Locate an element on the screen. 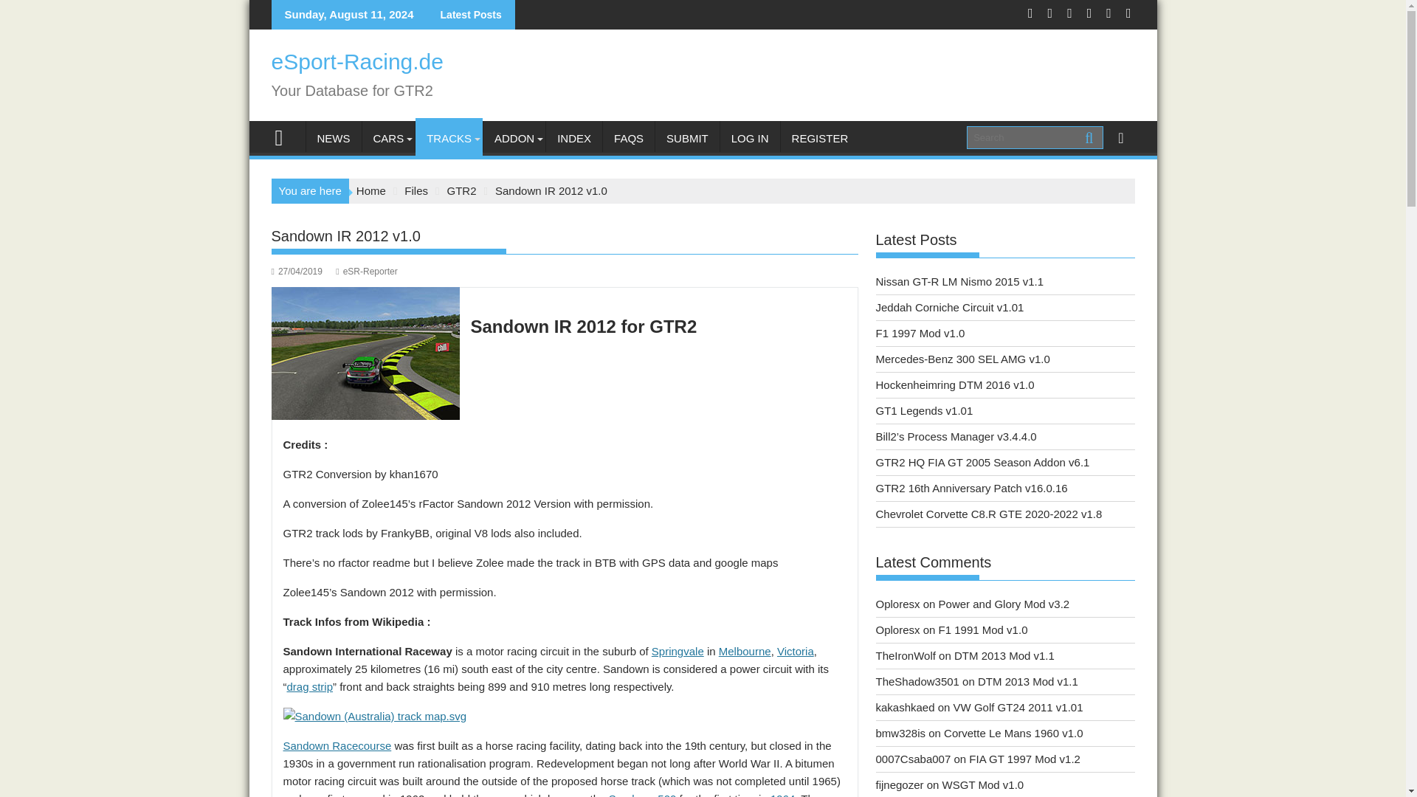 Image resolution: width=1417 pixels, height=797 pixels. Springvale, Victoria is located at coordinates (678, 651).